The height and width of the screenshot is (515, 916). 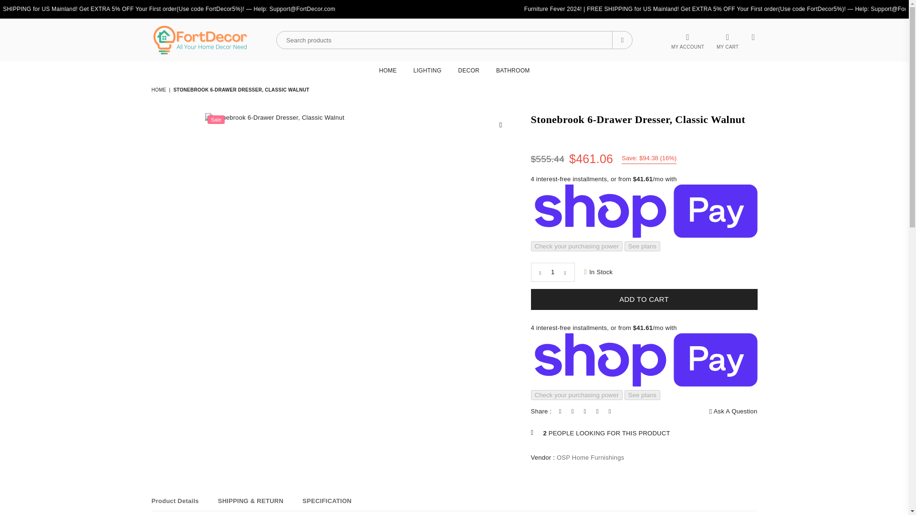 What do you see at coordinates (572, 412) in the screenshot?
I see `Tweet on Twitter` at bounding box center [572, 412].